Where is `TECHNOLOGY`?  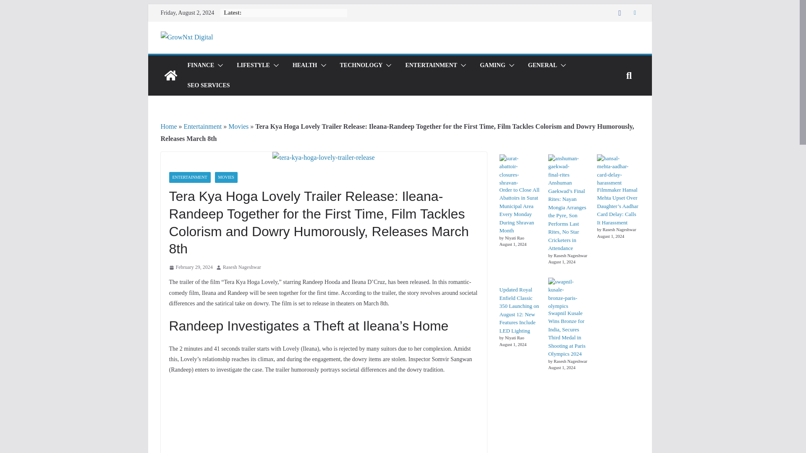 TECHNOLOGY is located at coordinates (361, 65).